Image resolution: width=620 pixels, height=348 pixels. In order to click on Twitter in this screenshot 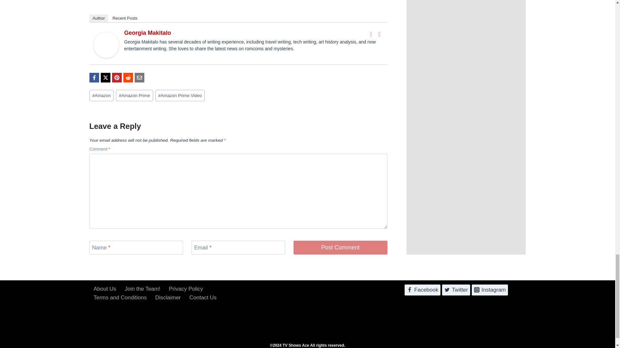, I will do `click(379, 34)`.